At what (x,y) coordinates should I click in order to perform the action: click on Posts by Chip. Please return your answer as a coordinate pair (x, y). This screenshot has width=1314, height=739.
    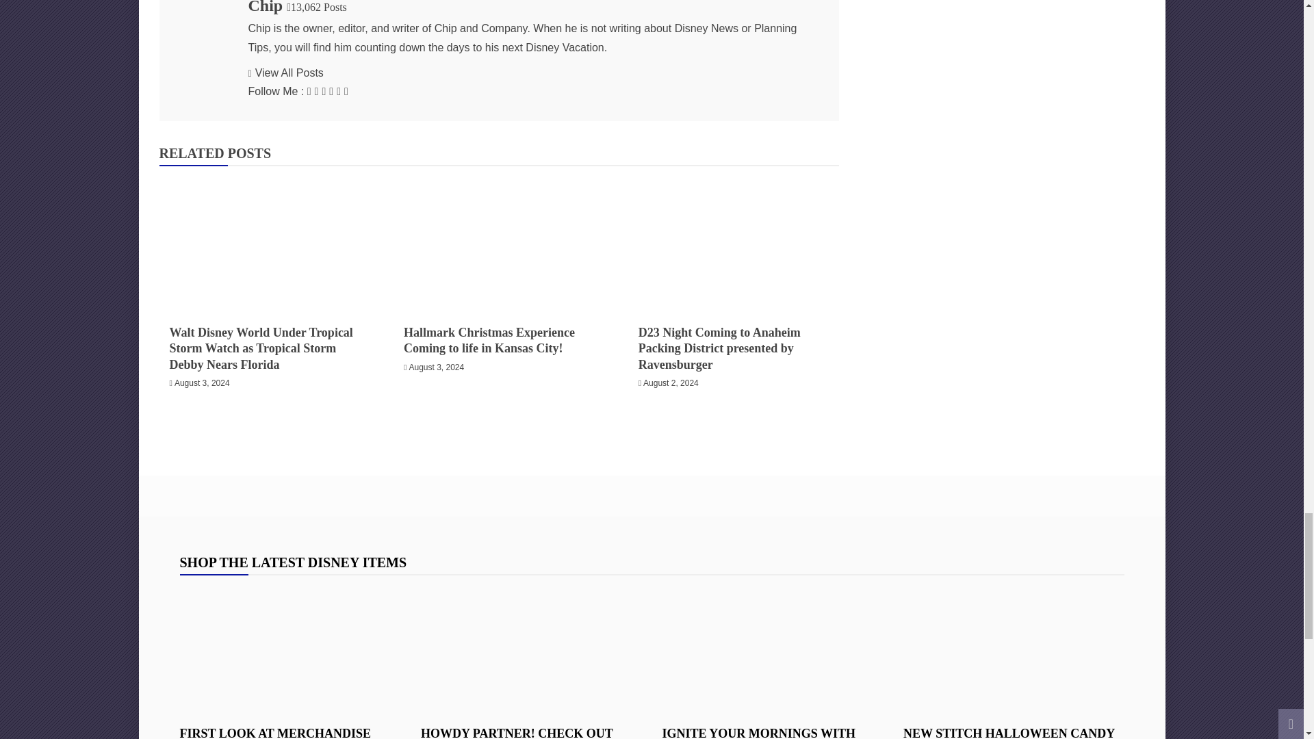
    Looking at the image, I should click on (265, 7).